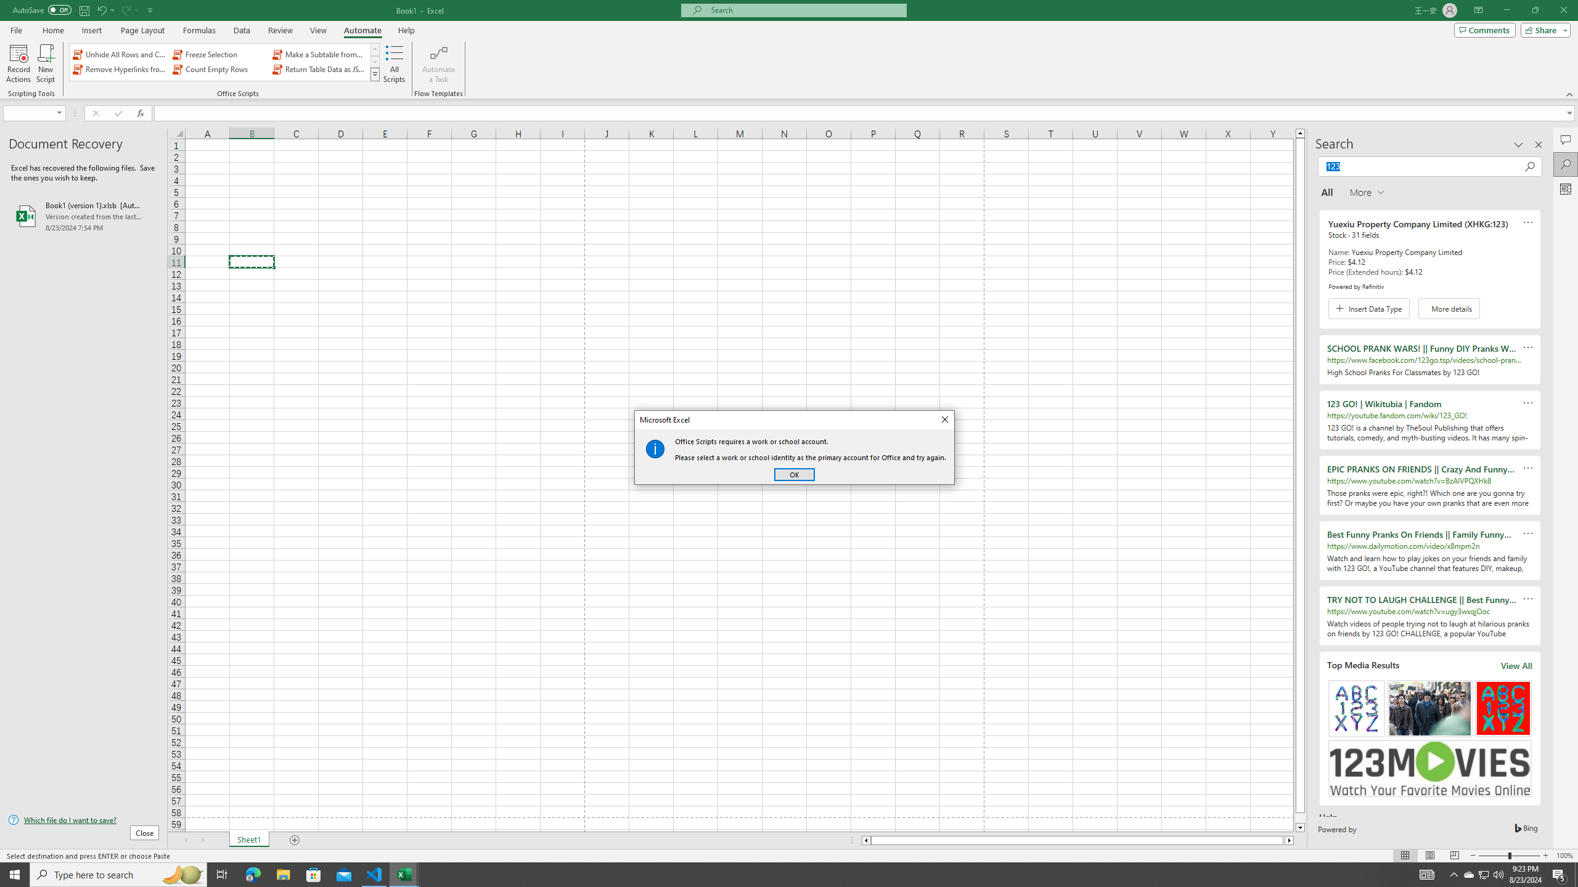  I want to click on Q2790: 100%, so click(1498, 875).